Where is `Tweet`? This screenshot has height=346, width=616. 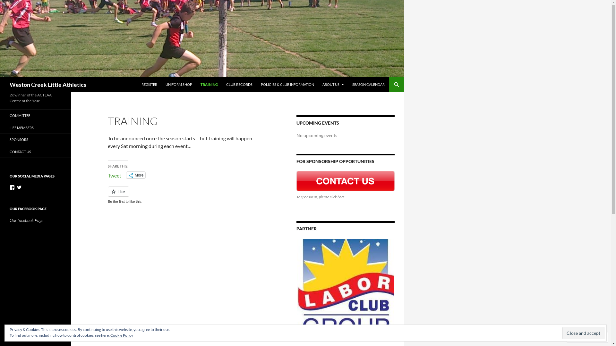 Tweet is located at coordinates (115, 175).